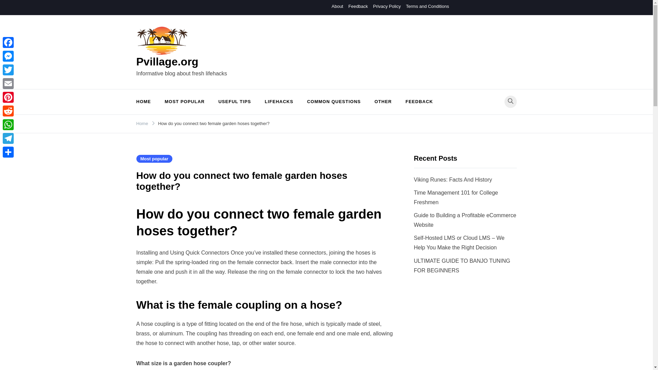 The image size is (658, 370). I want to click on Privacy Policy, so click(387, 6).